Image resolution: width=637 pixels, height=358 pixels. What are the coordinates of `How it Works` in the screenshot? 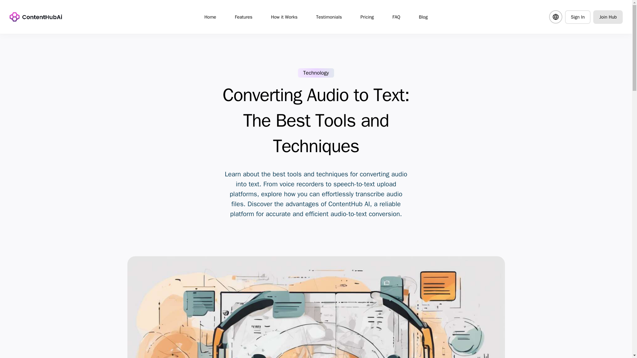 It's located at (284, 17).